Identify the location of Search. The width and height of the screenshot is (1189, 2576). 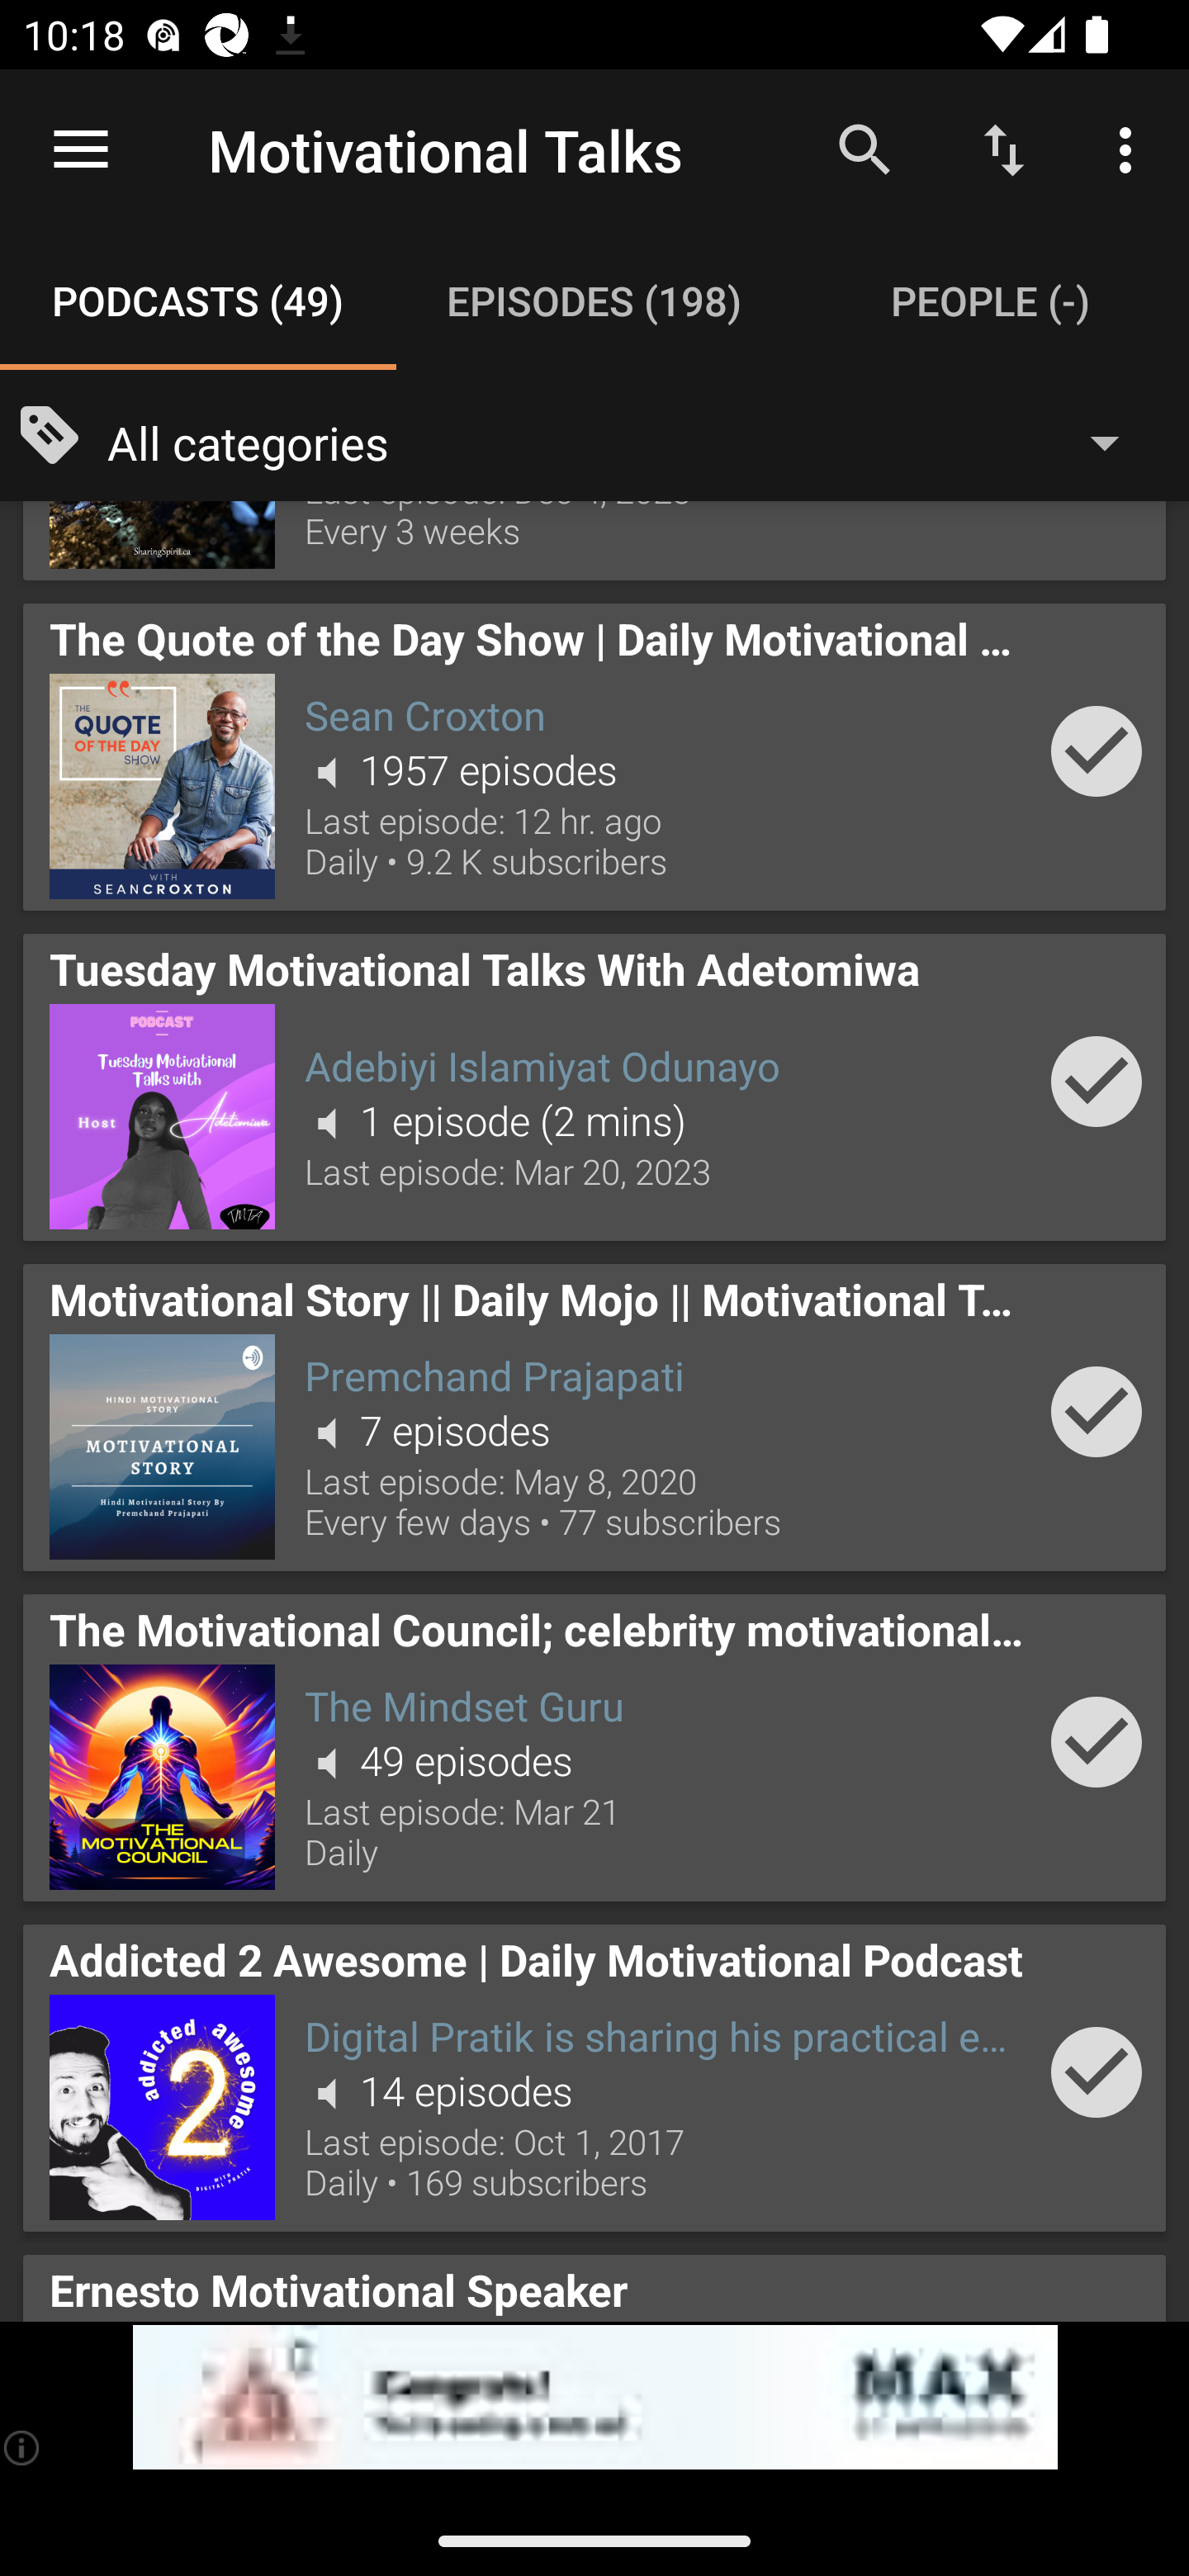
(865, 149).